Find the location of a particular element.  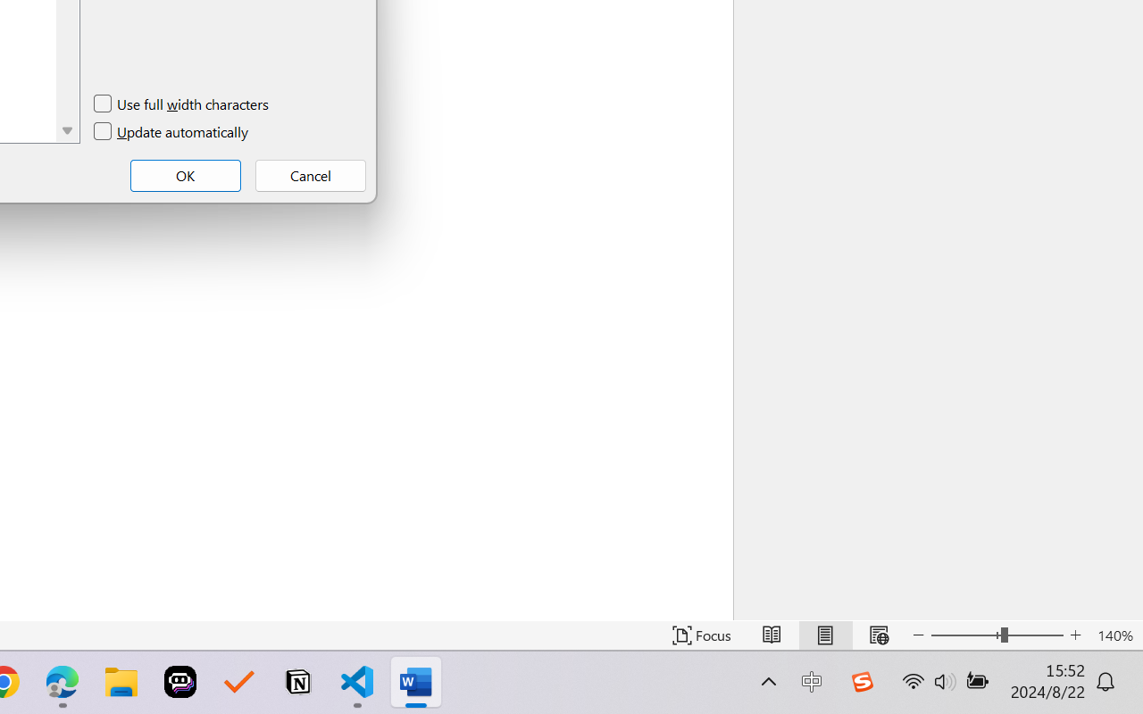

Zoom 140% is located at coordinates (1115, 635).